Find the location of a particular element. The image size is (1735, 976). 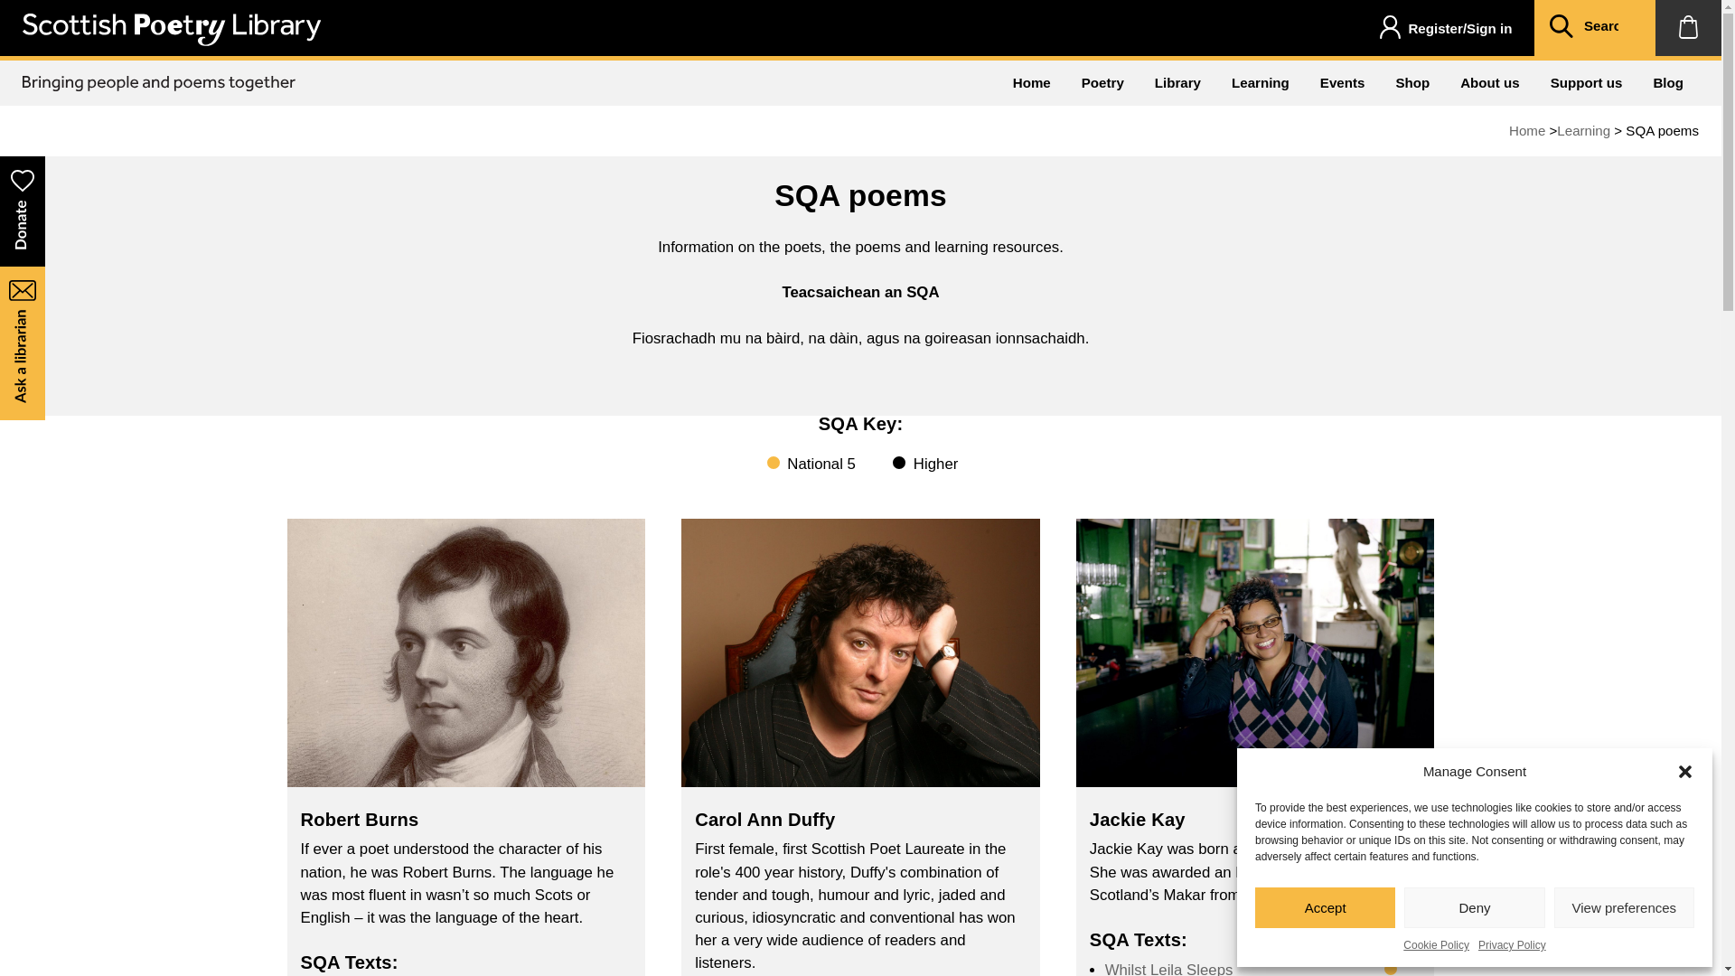

Search site: is located at coordinates (1608, 27).